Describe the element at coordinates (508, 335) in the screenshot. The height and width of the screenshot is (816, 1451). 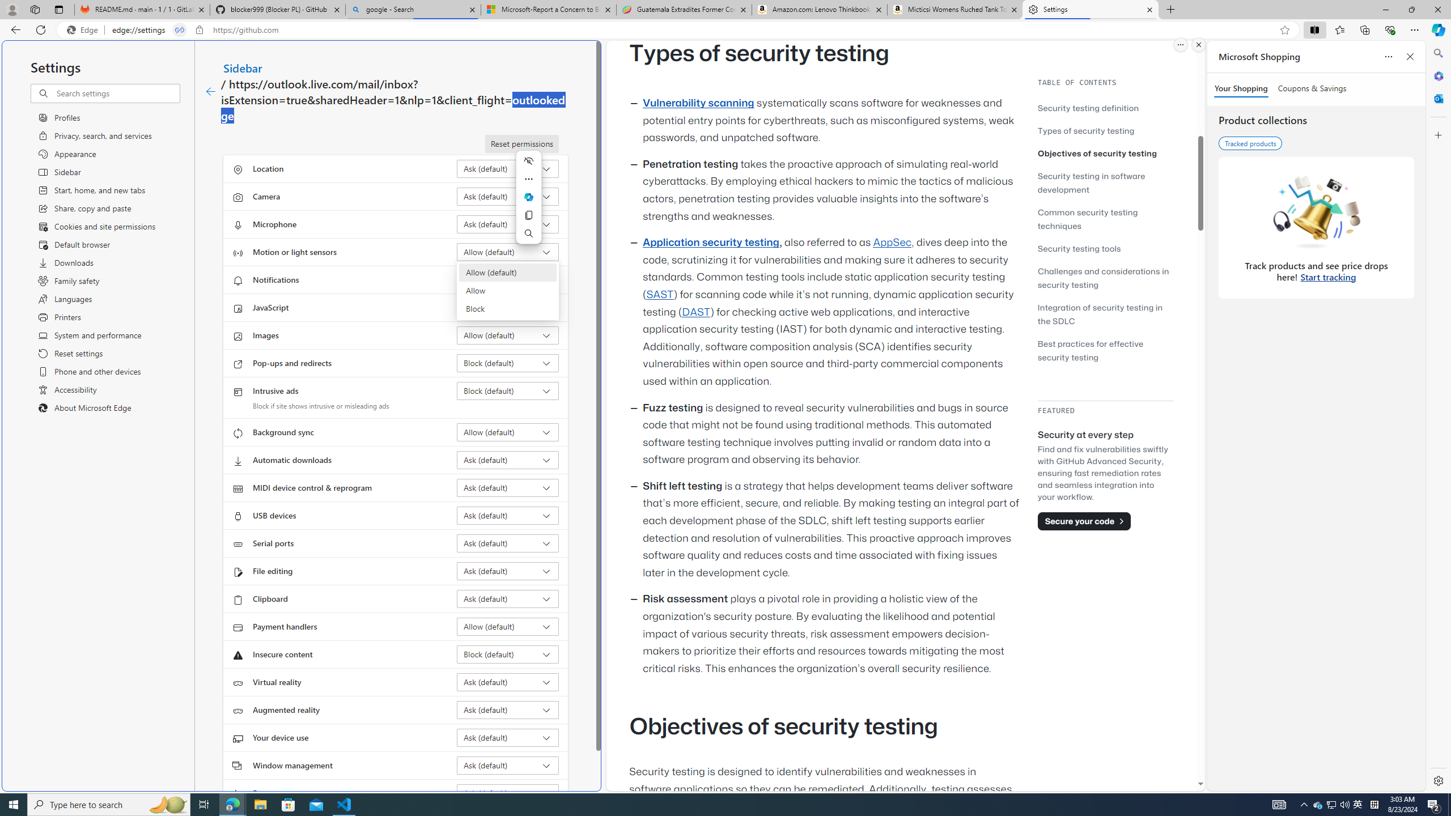
I see `Images Allow (default)` at that location.